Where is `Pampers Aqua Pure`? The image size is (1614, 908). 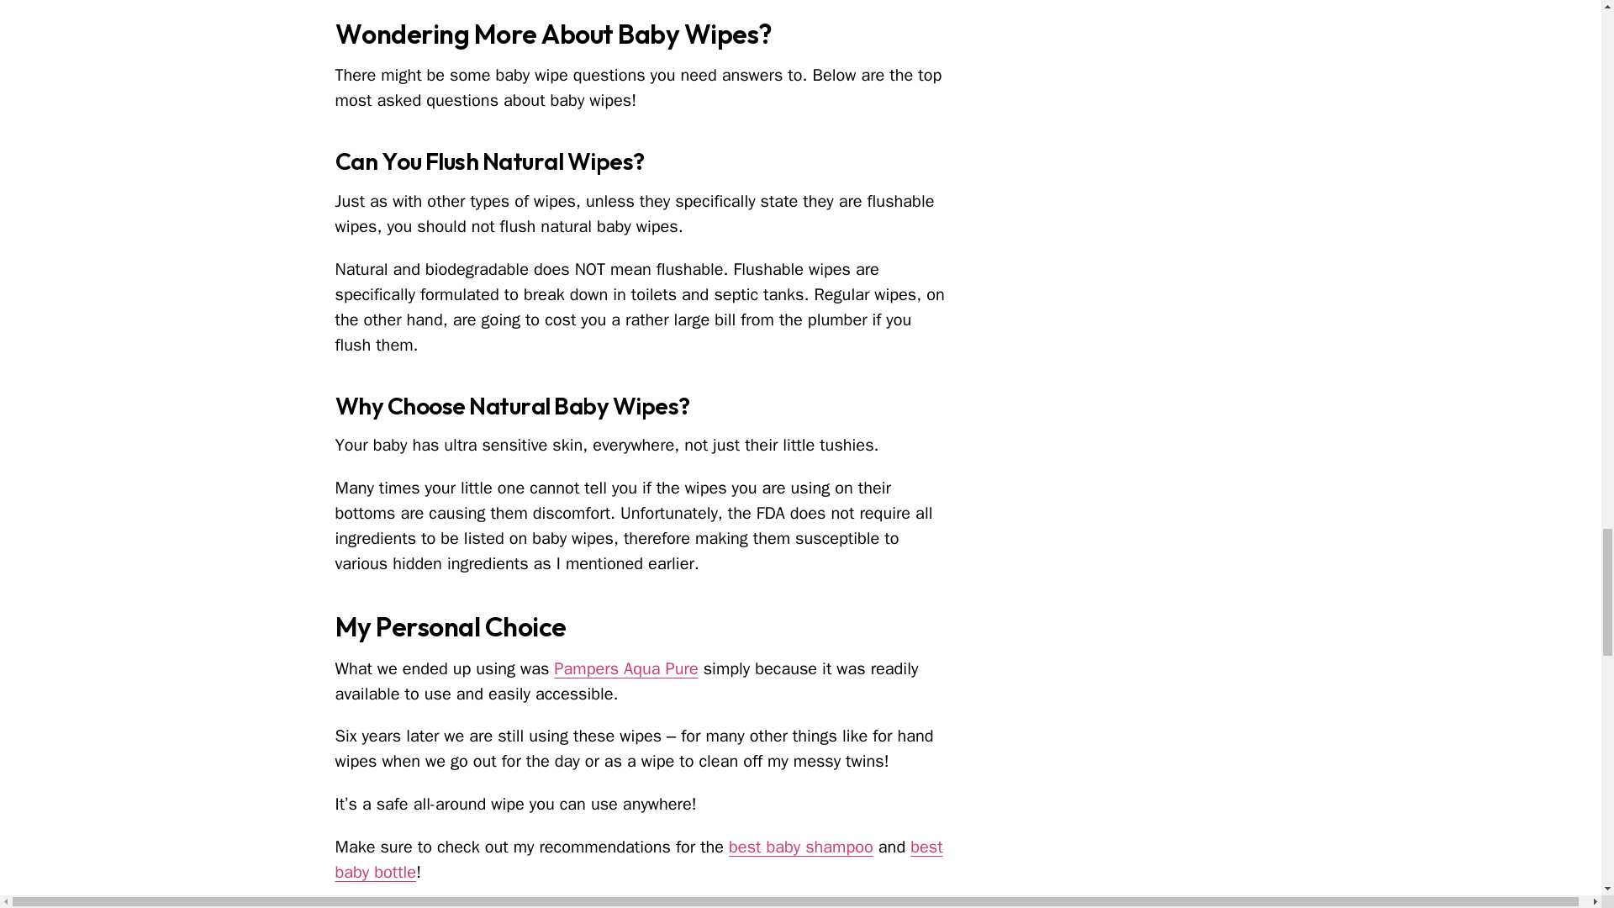 Pampers Aqua Pure is located at coordinates (625, 668).